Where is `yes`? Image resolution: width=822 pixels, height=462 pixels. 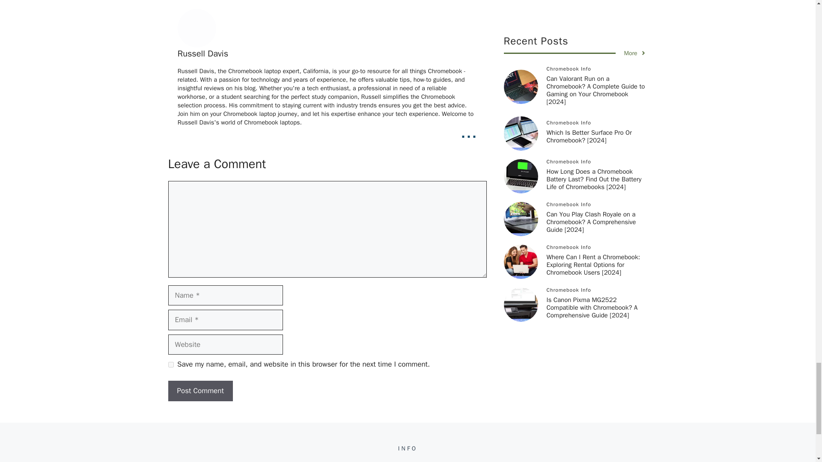
yes is located at coordinates (170, 364).